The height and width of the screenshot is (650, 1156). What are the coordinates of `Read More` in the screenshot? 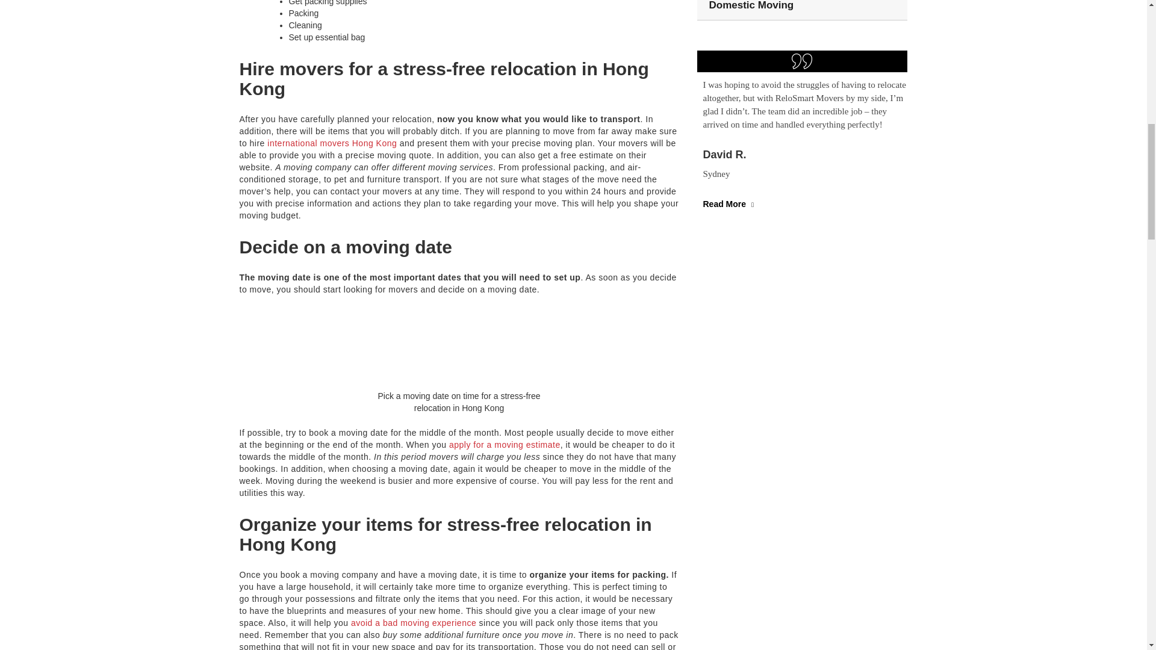 It's located at (730, 203).